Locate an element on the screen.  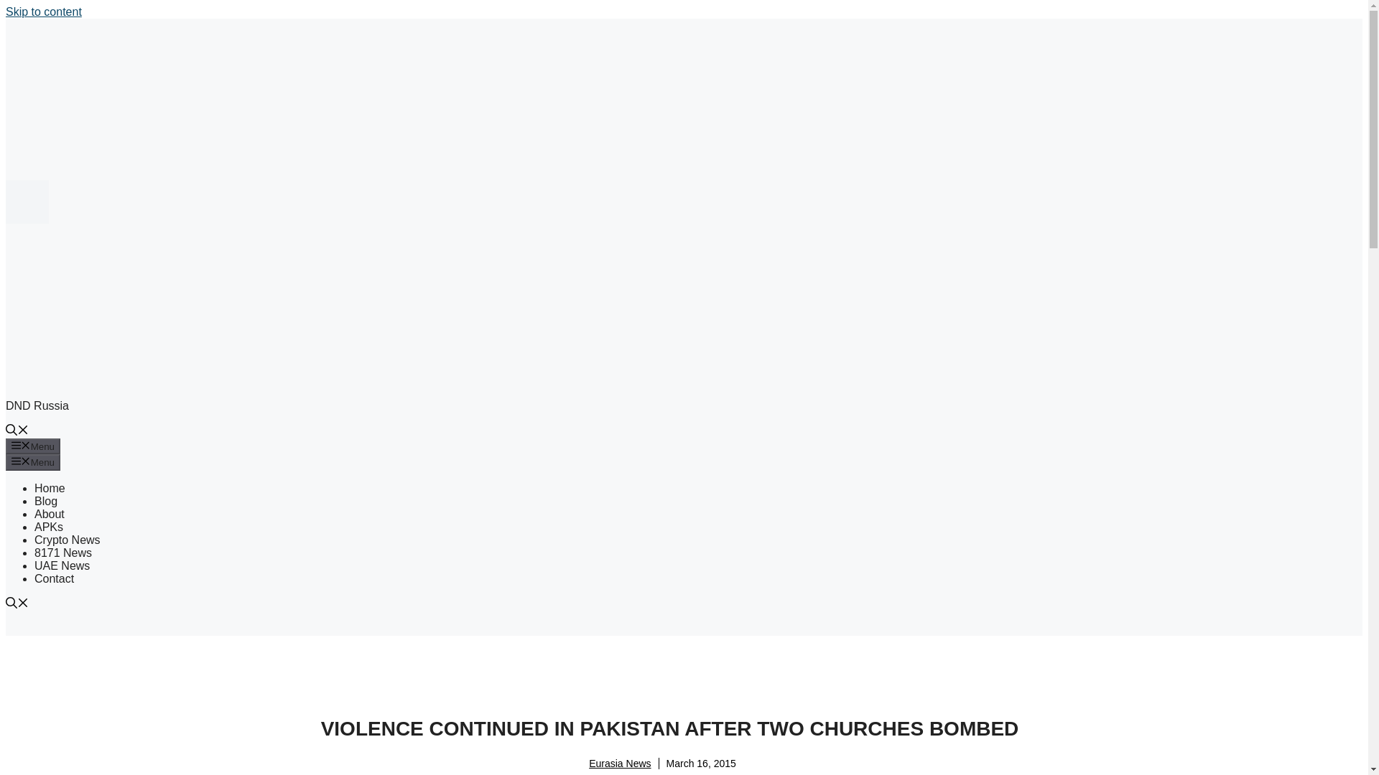
About is located at coordinates (50, 514).